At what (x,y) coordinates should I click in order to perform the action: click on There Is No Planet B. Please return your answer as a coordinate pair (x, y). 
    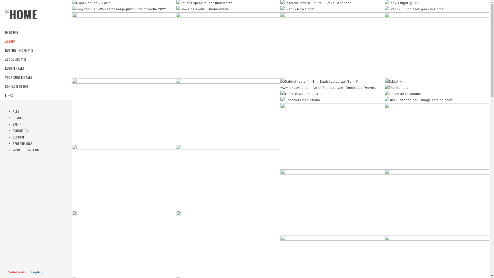
    Looking at the image, I should click on (299, 94).